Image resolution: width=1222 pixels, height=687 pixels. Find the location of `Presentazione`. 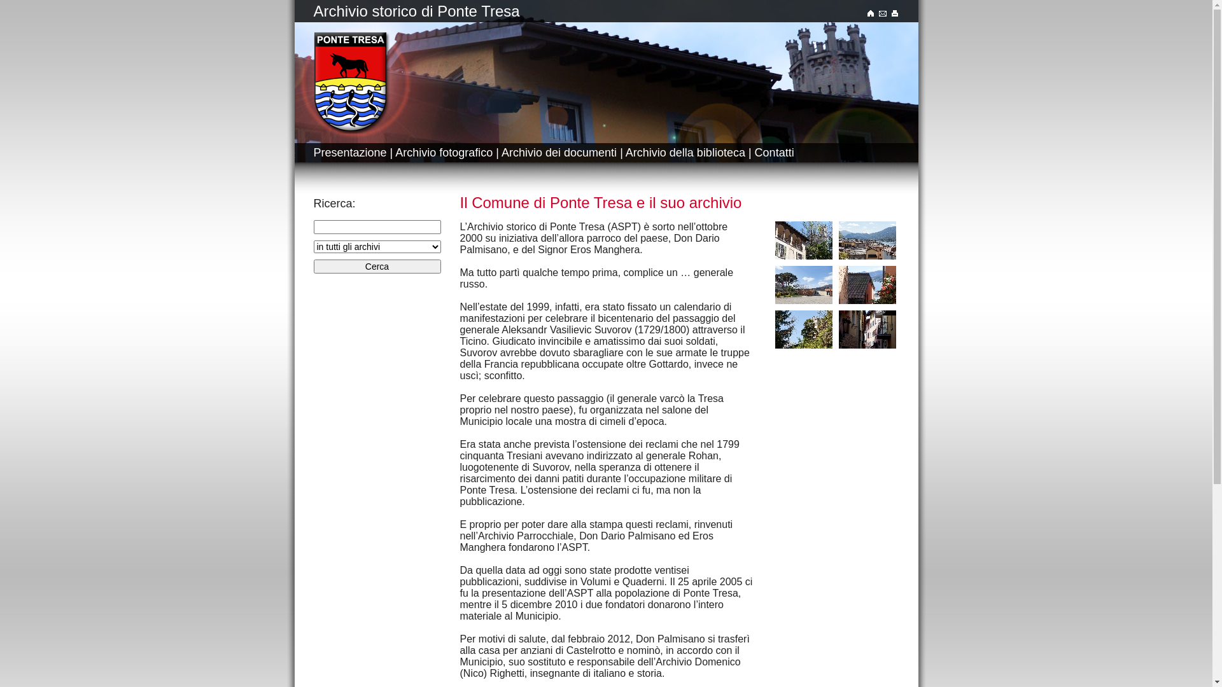

Presentazione is located at coordinates (349, 153).